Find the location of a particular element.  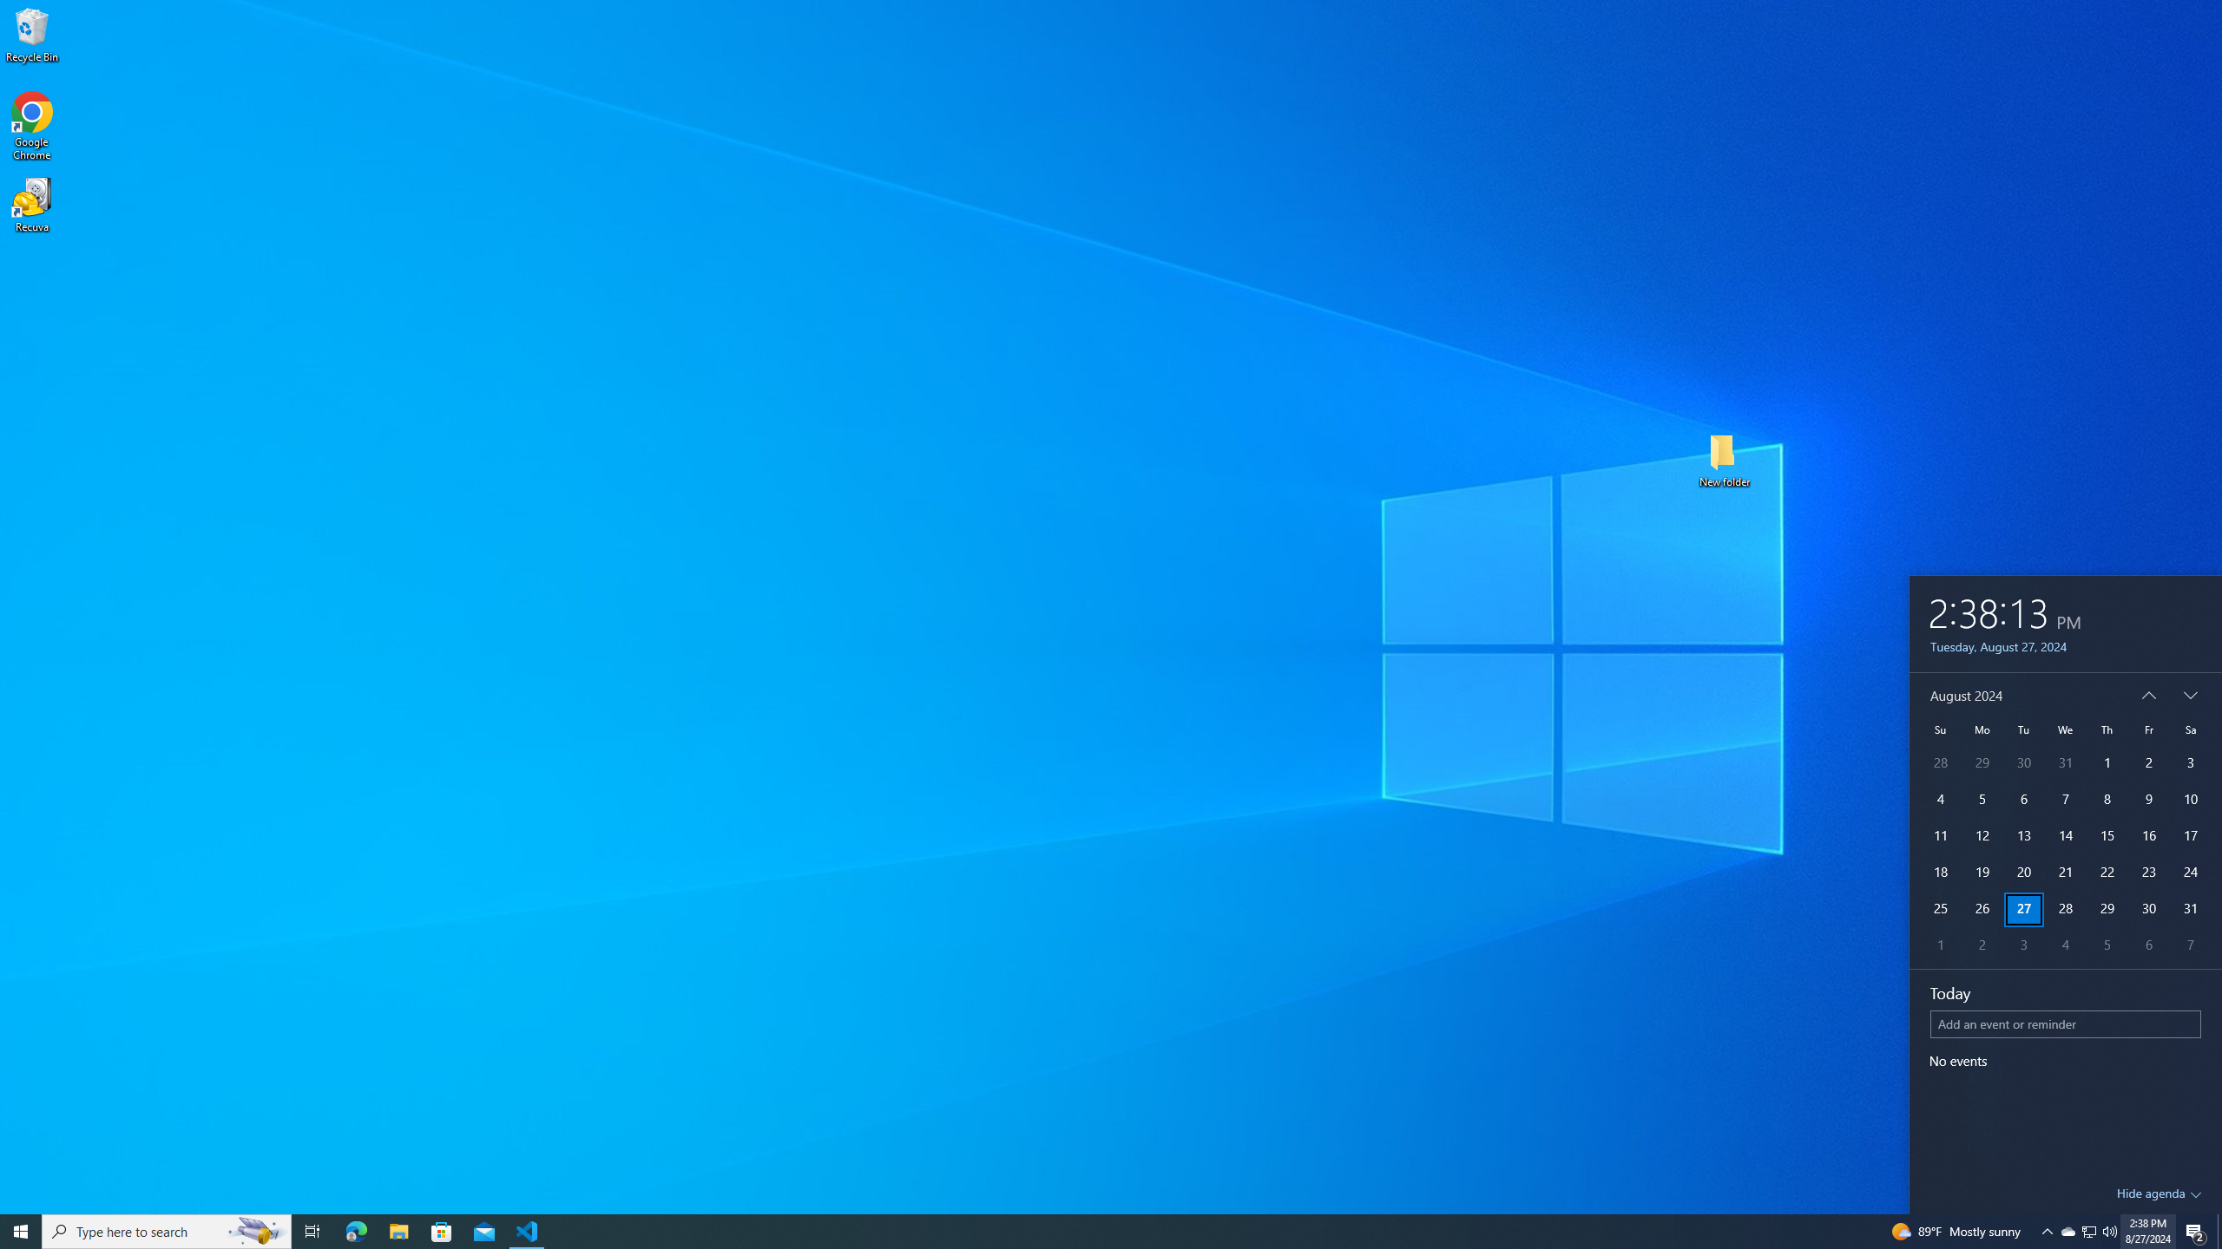

Task View is located at coordinates (312, 1232).